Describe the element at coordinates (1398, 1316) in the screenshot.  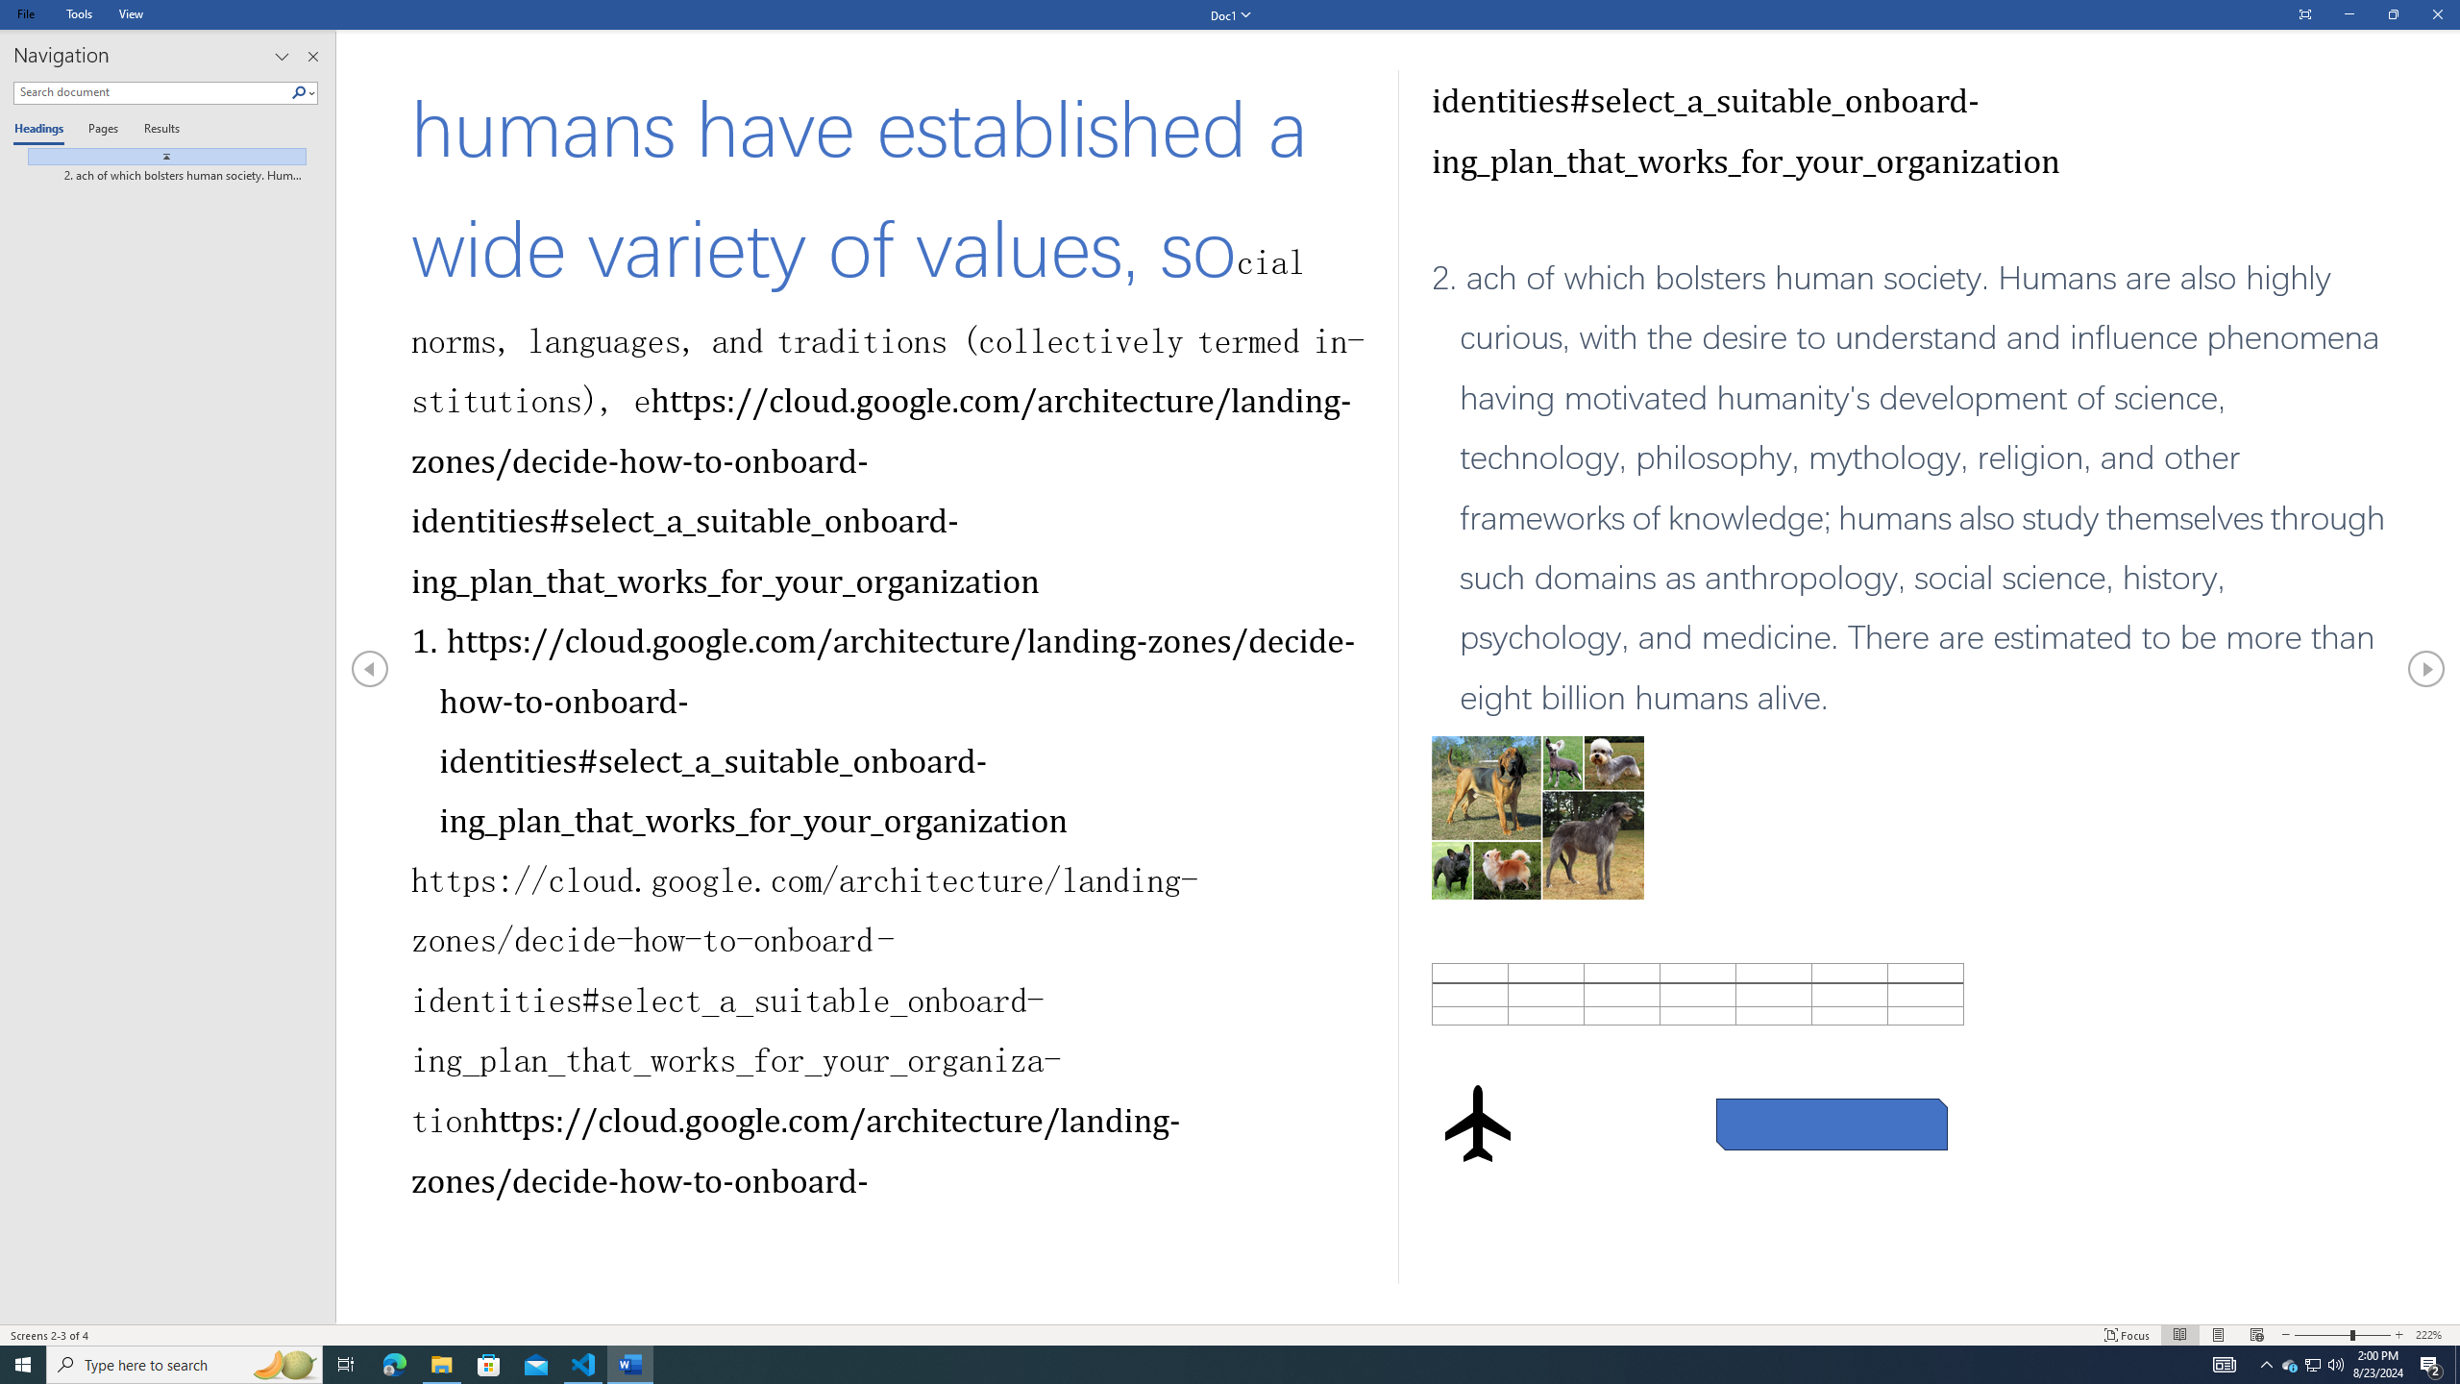
I see `Class: NetUIScrollBar` at that location.